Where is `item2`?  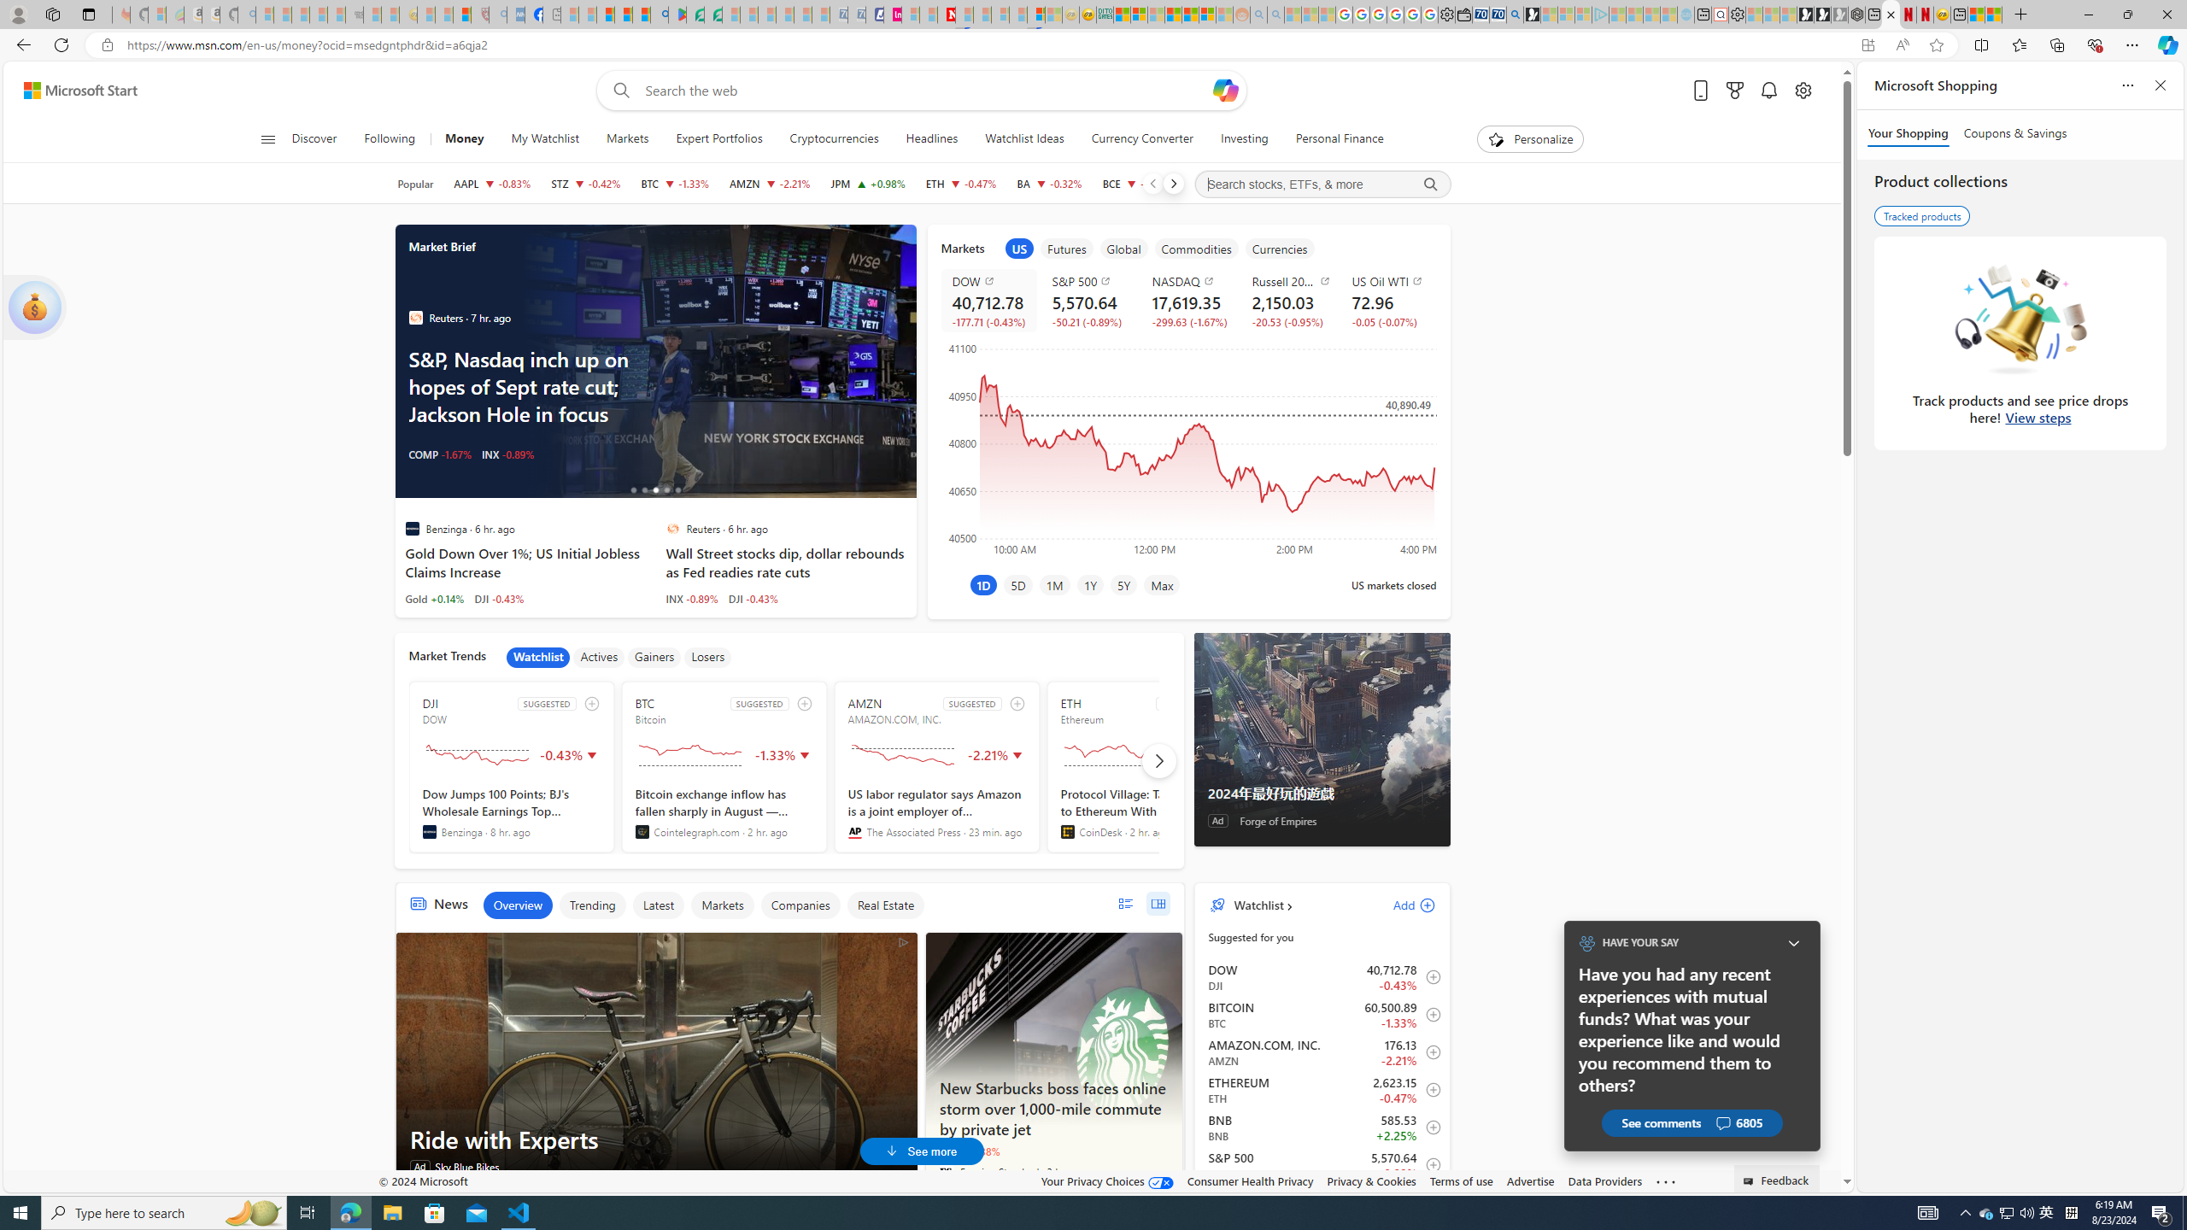 item2 is located at coordinates (1067, 248).